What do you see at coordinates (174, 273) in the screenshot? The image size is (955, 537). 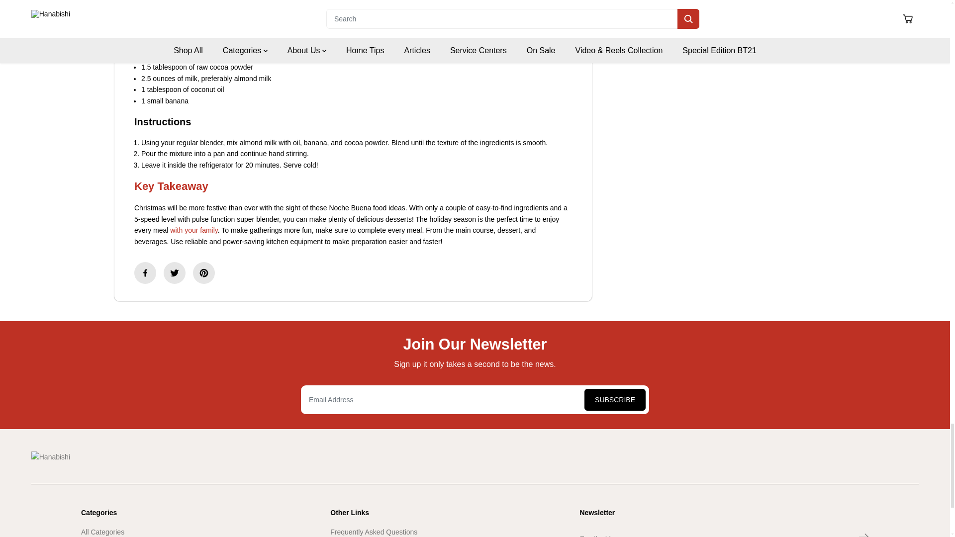 I see `Twitter` at bounding box center [174, 273].